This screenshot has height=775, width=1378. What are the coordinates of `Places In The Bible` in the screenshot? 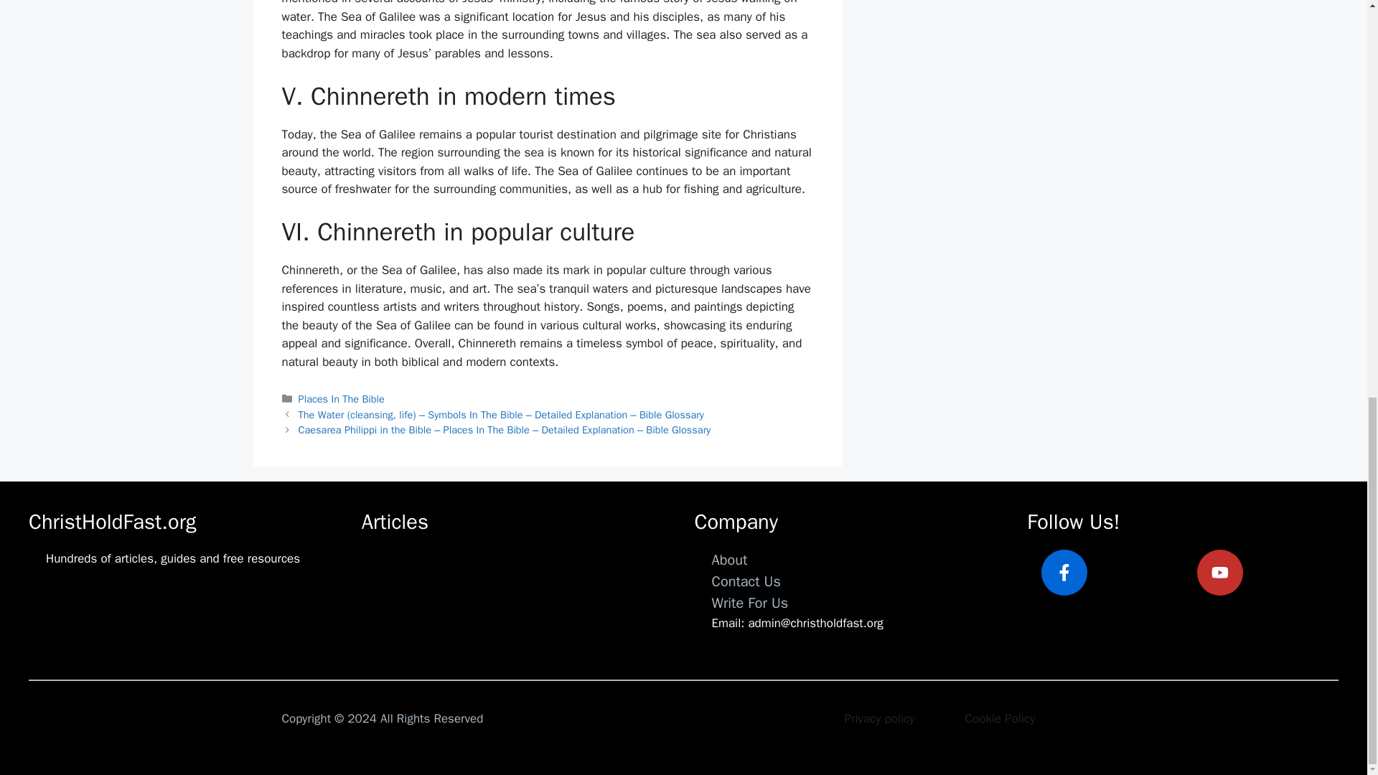 It's located at (342, 398).